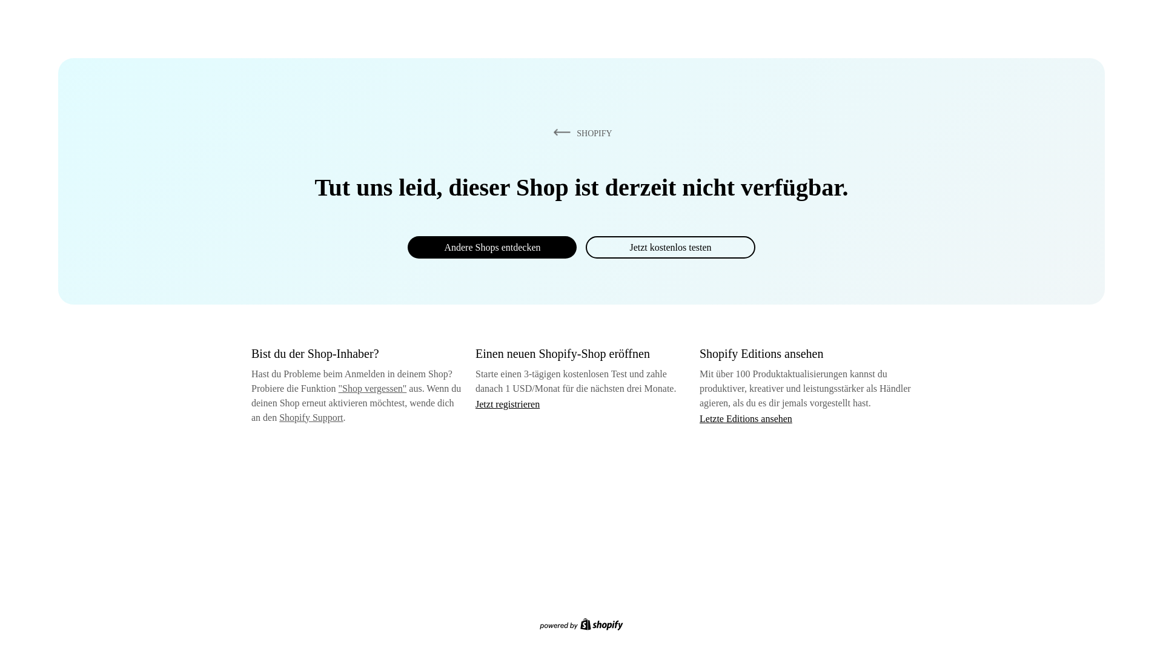 This screenshot has height=654, width=1163. What do you see at coordinates (373, 388) in the screenshot?
I see `"Shop vergessen"` at bounding box center [373, 388].